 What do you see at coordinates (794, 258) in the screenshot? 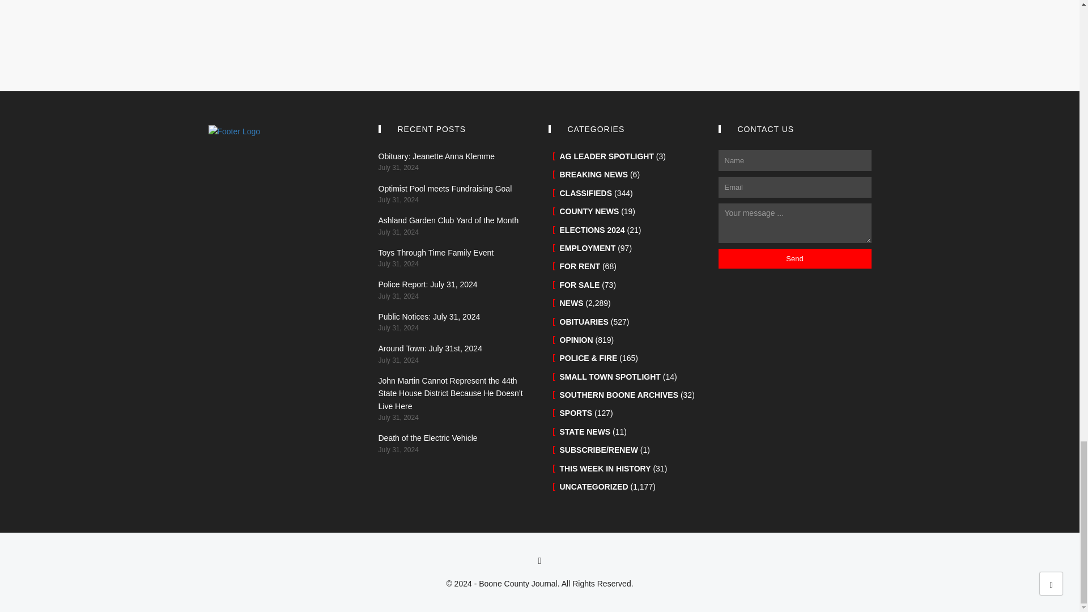
I see `Send` at bounding box center [794, 258].